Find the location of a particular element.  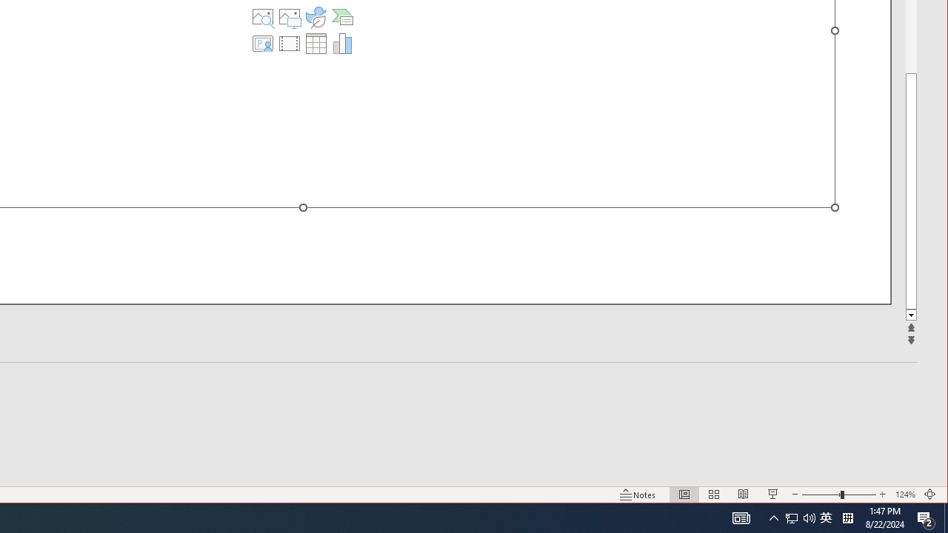

User Promoted Notification Area is located at coordinates (316, 43).